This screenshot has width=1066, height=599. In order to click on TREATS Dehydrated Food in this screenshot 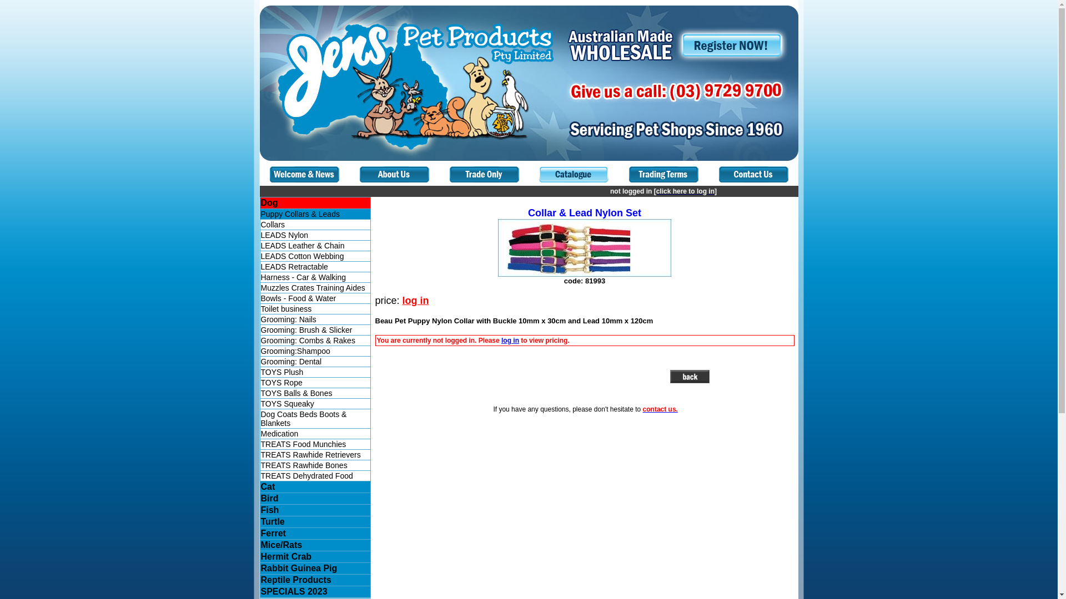, I will do `click(315, 476)`.